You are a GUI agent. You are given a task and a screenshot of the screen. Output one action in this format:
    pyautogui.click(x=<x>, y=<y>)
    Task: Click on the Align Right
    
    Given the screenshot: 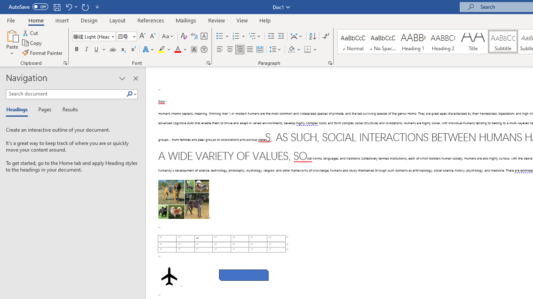 What is the action you would take?
    pyautogui.click(x=240, y=50)
    